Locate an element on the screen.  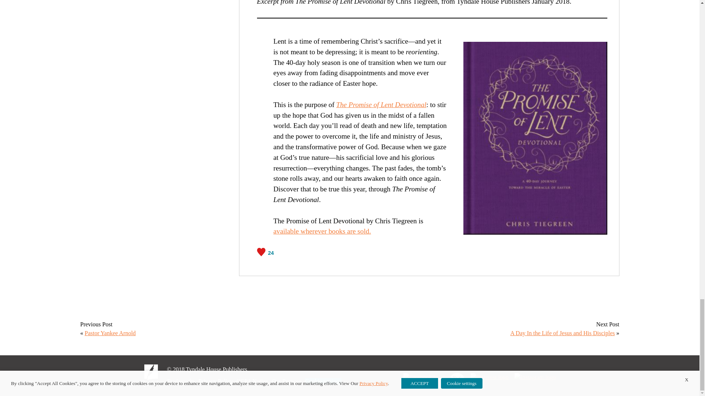
Privacy Policy is located at coordinates (215, 381).